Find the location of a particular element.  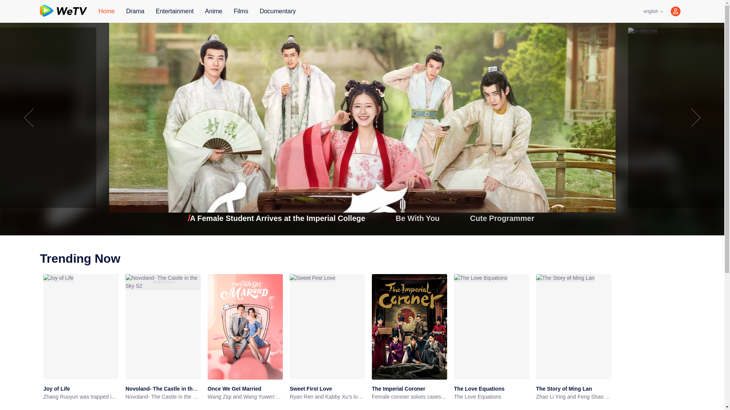

Cute Programmer is located at coordinates (502, 218).